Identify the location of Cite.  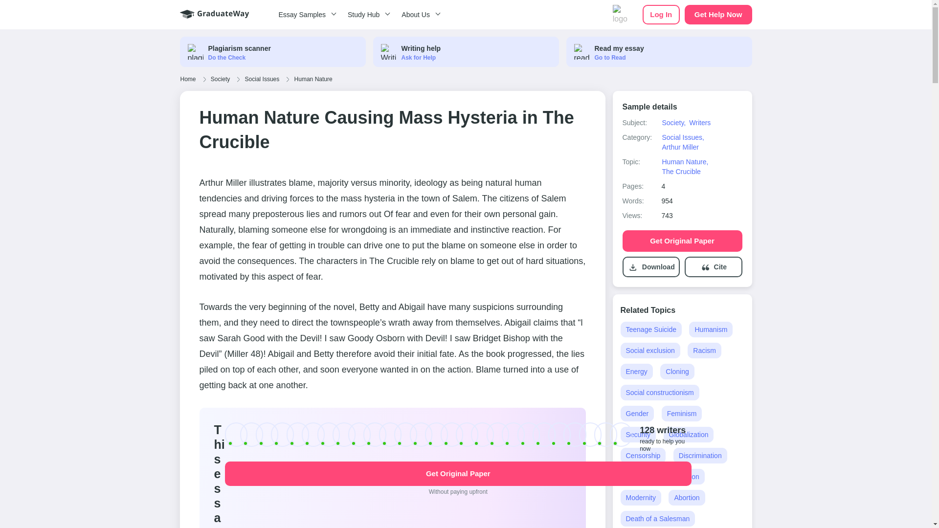
(720, 267).